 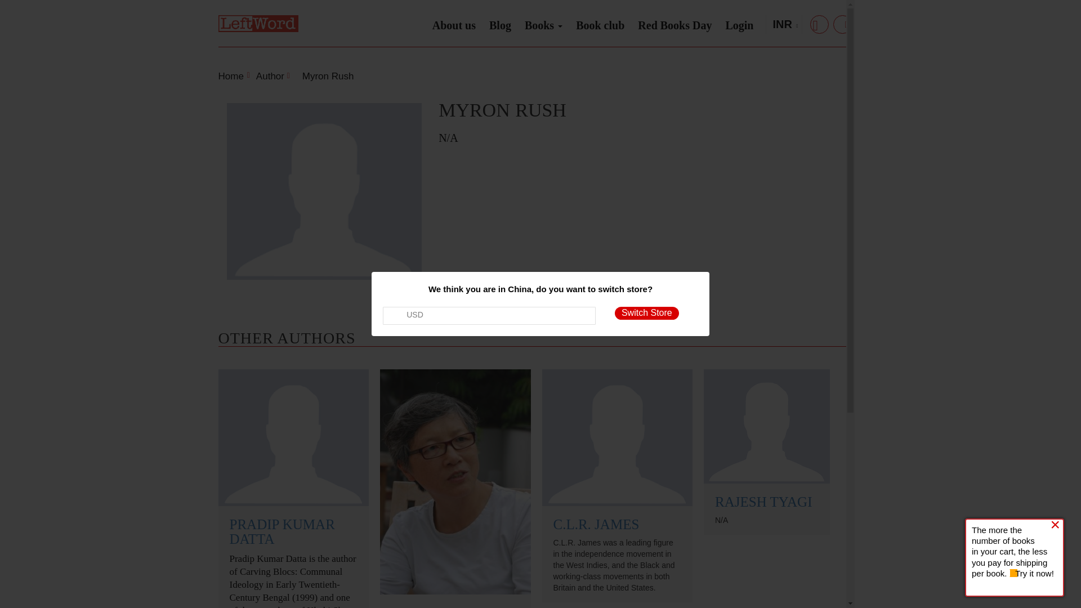 What do you see at coordinates (449, 606) in the screenshot?
I see `WANG CHAOHUA` at bounding box center [449, 606].